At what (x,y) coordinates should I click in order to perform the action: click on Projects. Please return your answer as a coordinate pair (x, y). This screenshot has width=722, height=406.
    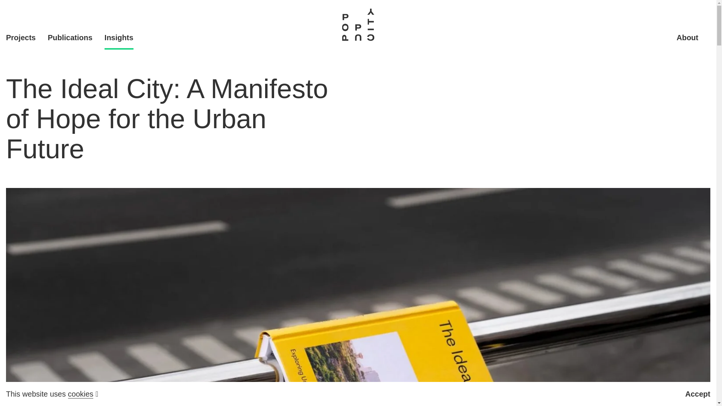
    Looking at the image, I should click on (20, 38).